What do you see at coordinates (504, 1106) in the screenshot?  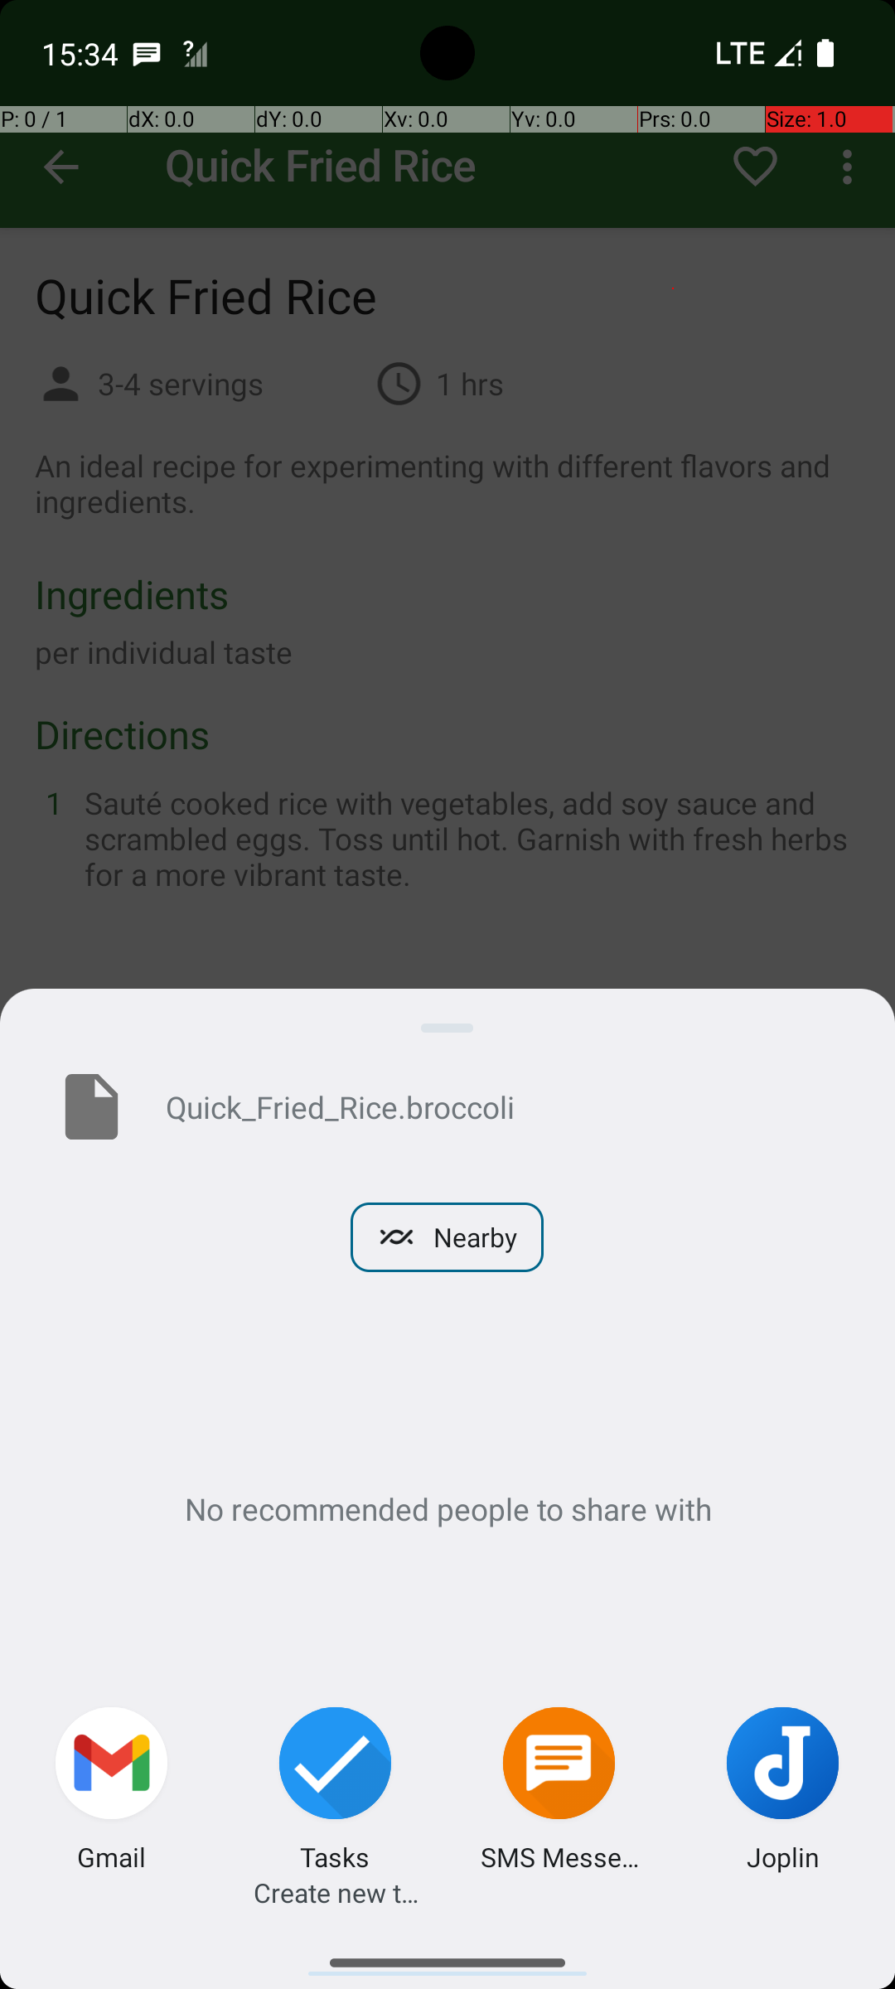 I see `Quick_Fried_Rice.broccoli` at bounding box center [504, 1106].